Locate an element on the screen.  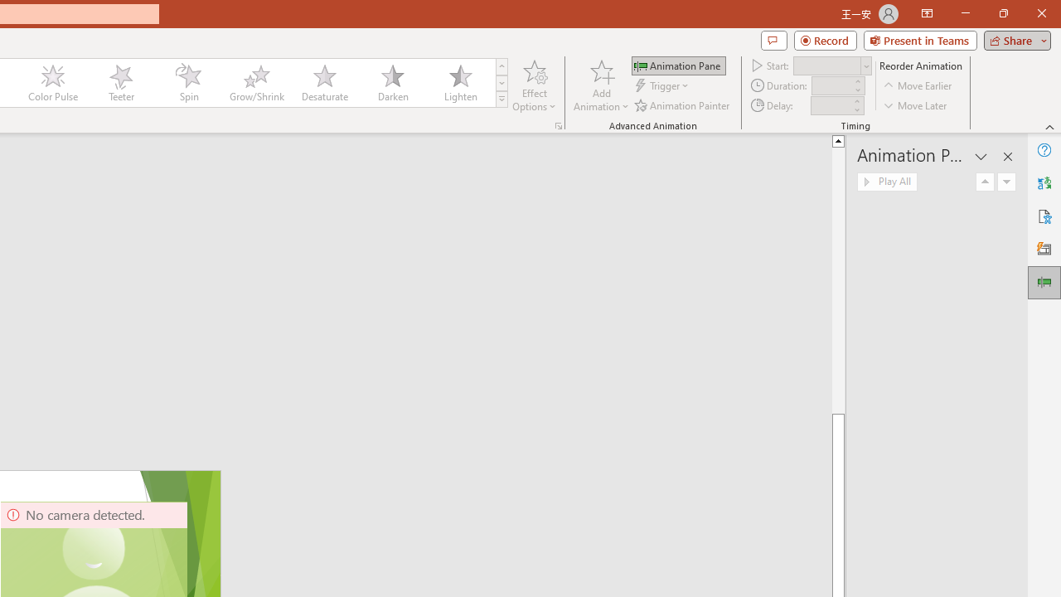
Teeter is located at coordinates (120, 83).